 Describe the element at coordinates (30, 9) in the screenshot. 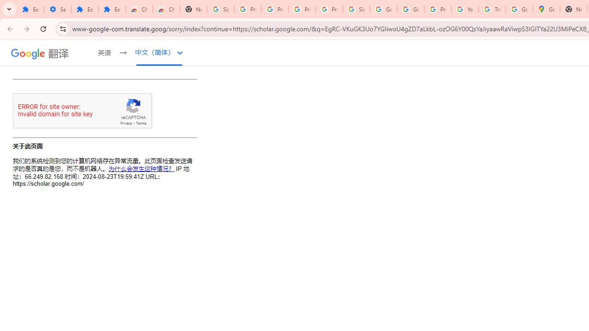

I see `Extensions` at that location.